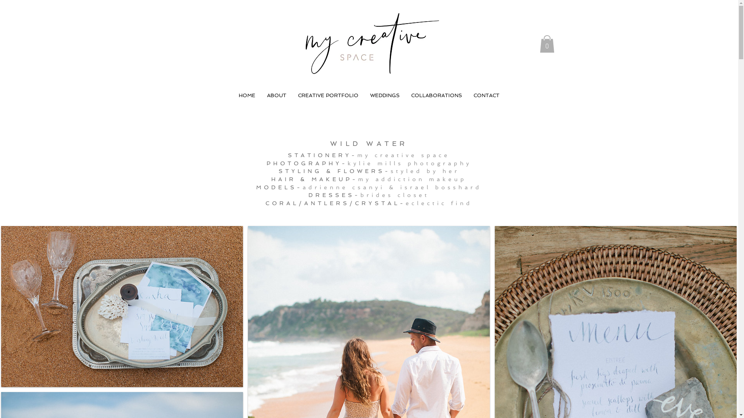 This screenshot has height=418, width=744. What do you see at coordinates (487, 95) in the screenshot?
I see `CONTACT` at bounding box center [487, 95].